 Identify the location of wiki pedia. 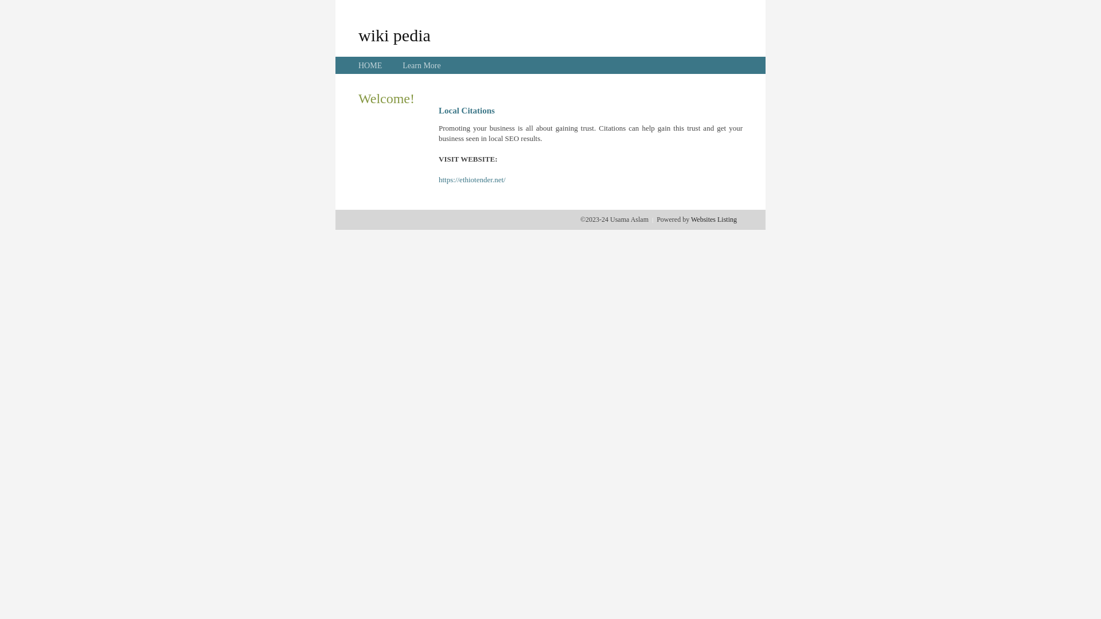
(395, 35).